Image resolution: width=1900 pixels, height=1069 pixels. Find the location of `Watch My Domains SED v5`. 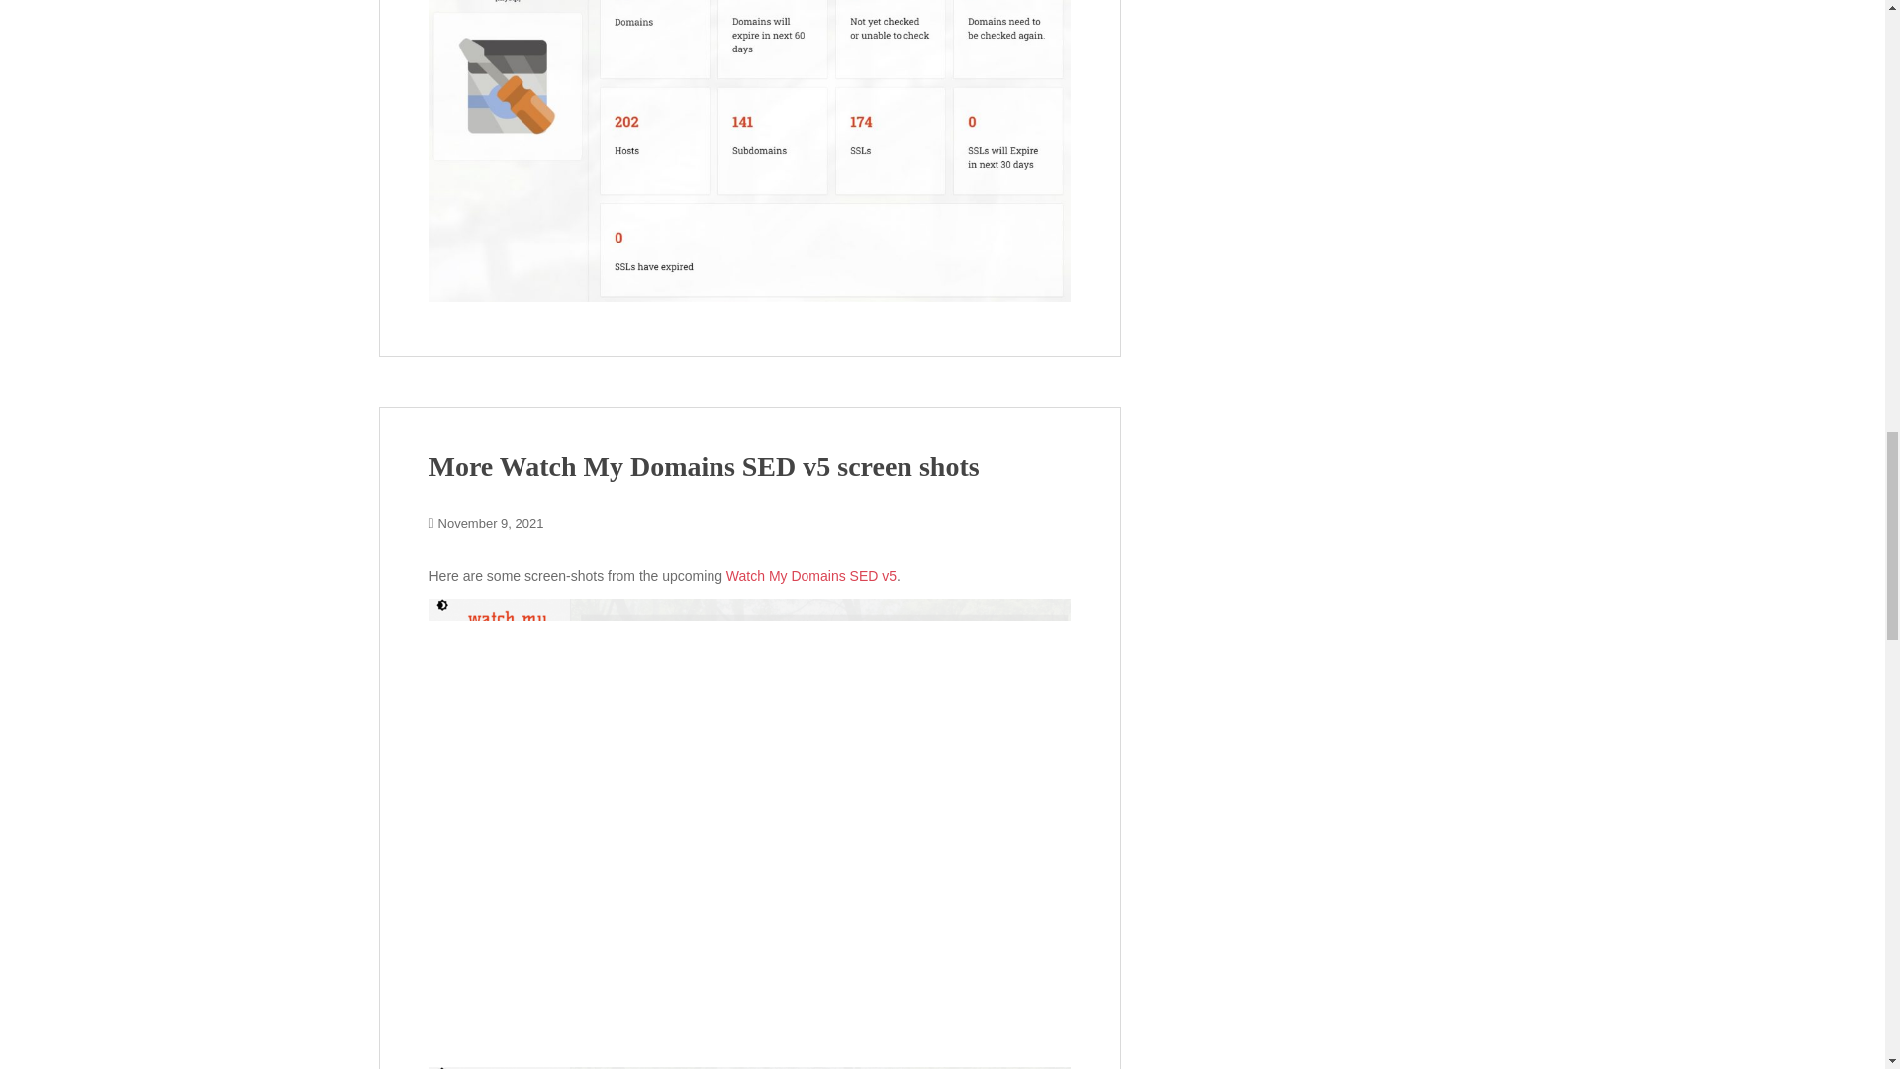

Watch My Domains SED v5 is located at coordinates (811, 575).